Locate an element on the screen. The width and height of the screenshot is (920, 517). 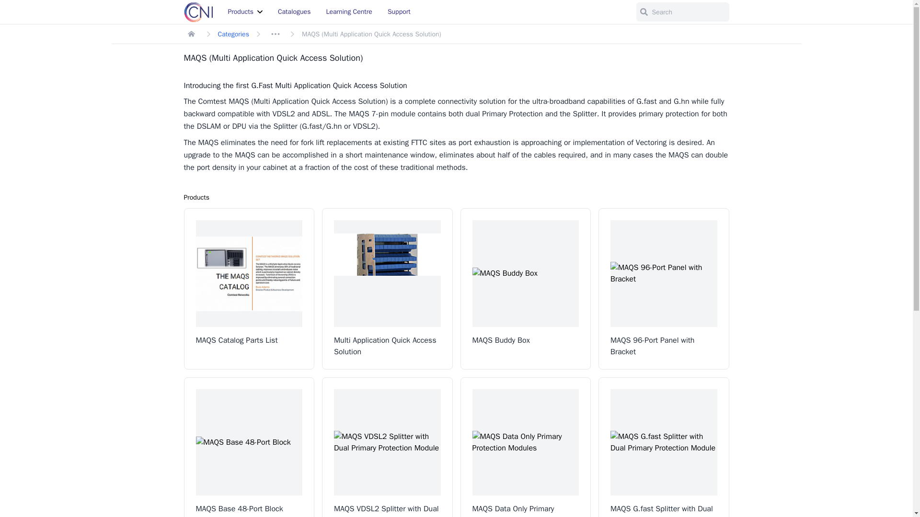
MAQS Base 48-Port Block is located at coordinates (249, 447).